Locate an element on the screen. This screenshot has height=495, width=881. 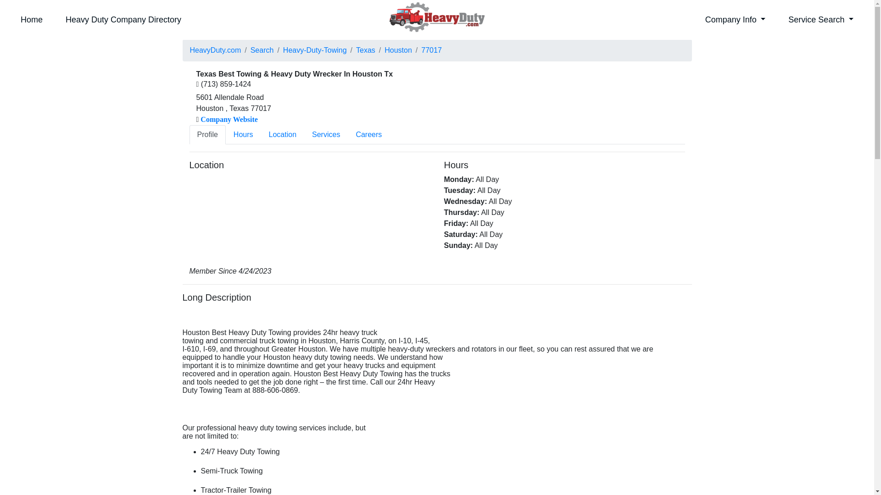
Services is located at coordinates (326, 135).